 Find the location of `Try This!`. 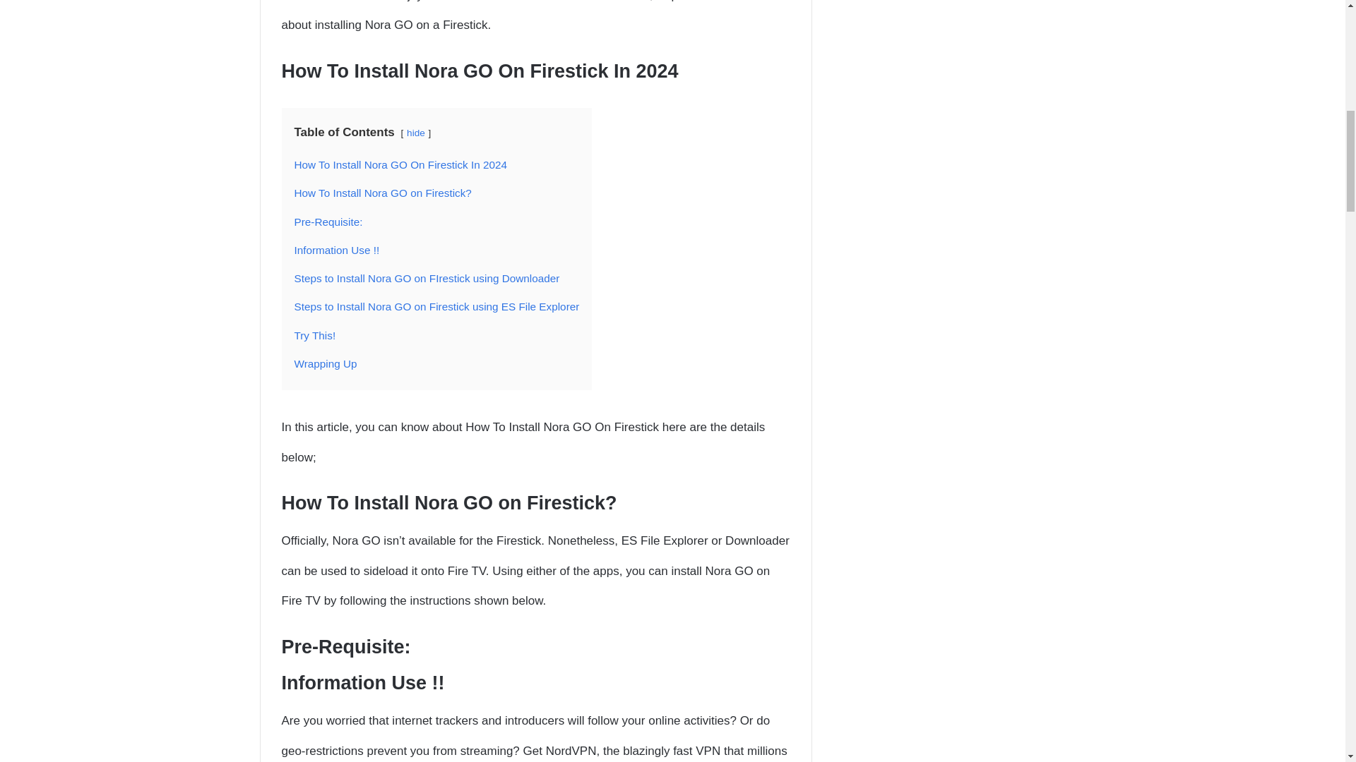

Try This! is located at coordinates (314, 334).